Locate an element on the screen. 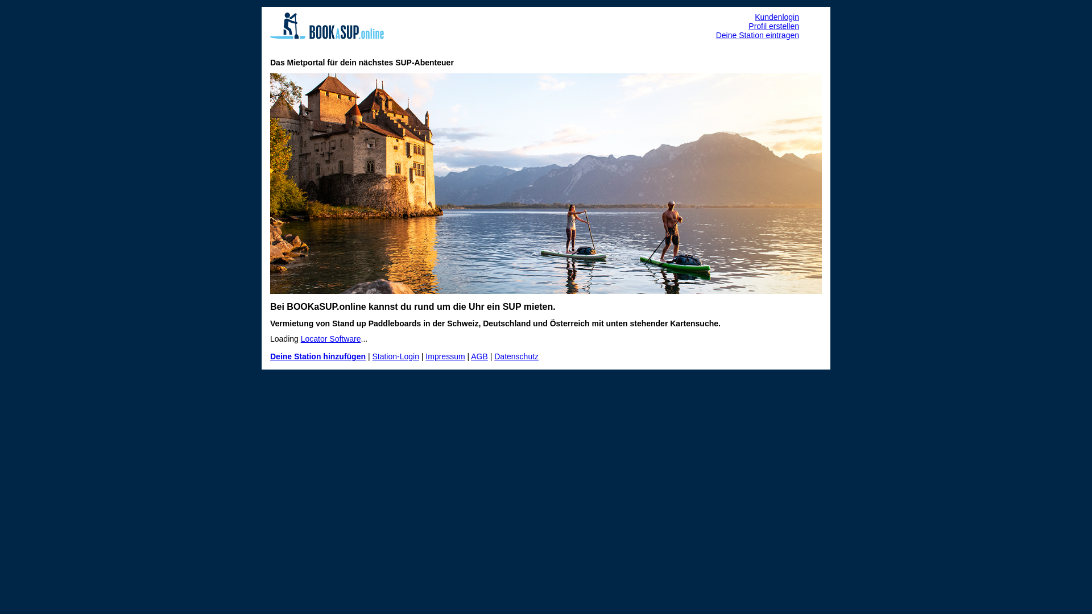  AGB is located at coordinates (479, 356).